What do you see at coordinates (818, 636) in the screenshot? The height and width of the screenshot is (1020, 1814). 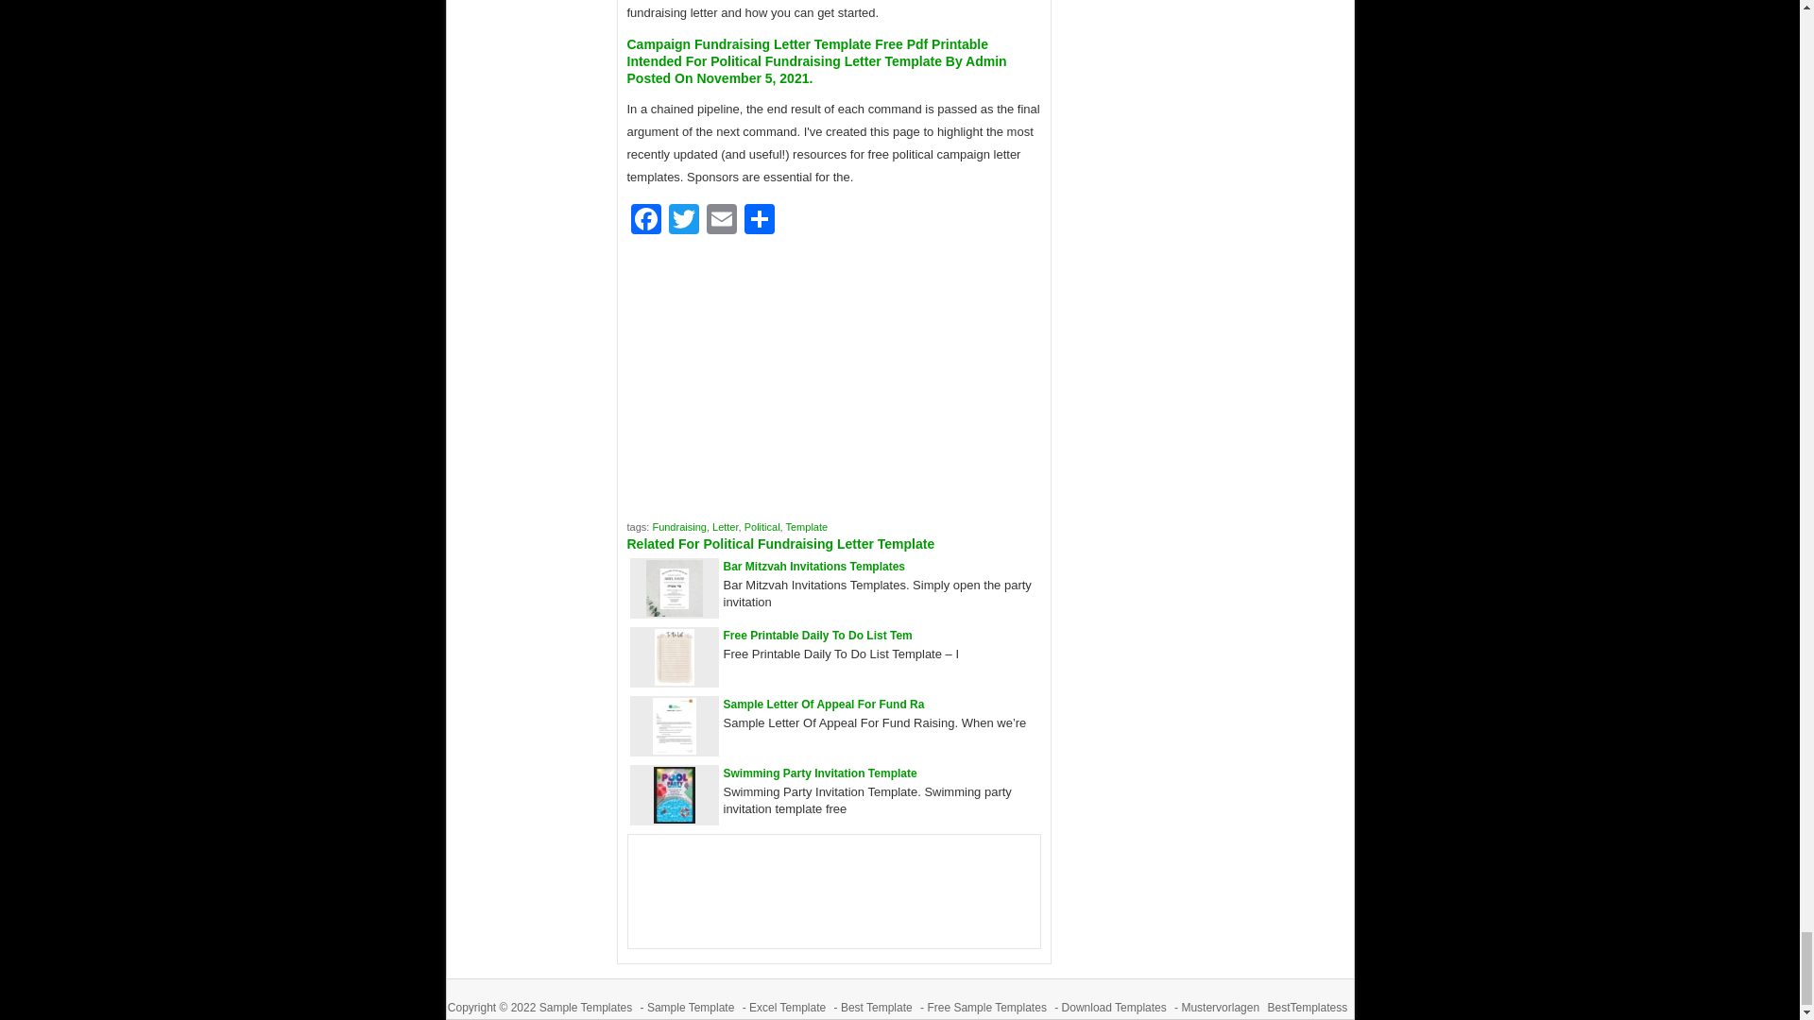 I see `Free Printable Daily To Do List Template` at bounding box center [818, 636].